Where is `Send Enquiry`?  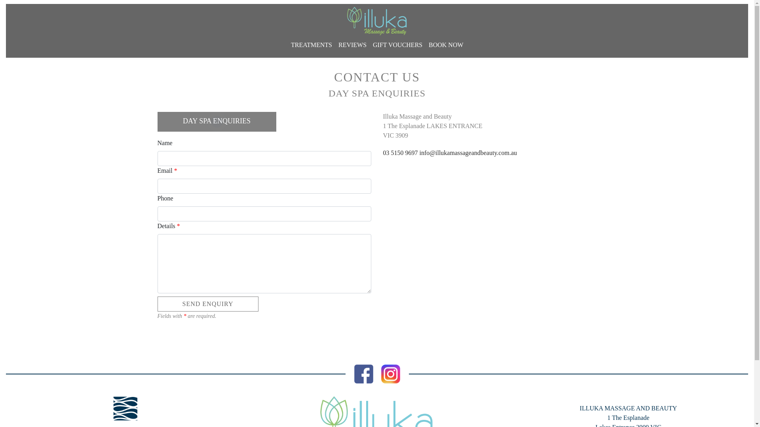
Send Enquiry is located at coordinates (208, 304).